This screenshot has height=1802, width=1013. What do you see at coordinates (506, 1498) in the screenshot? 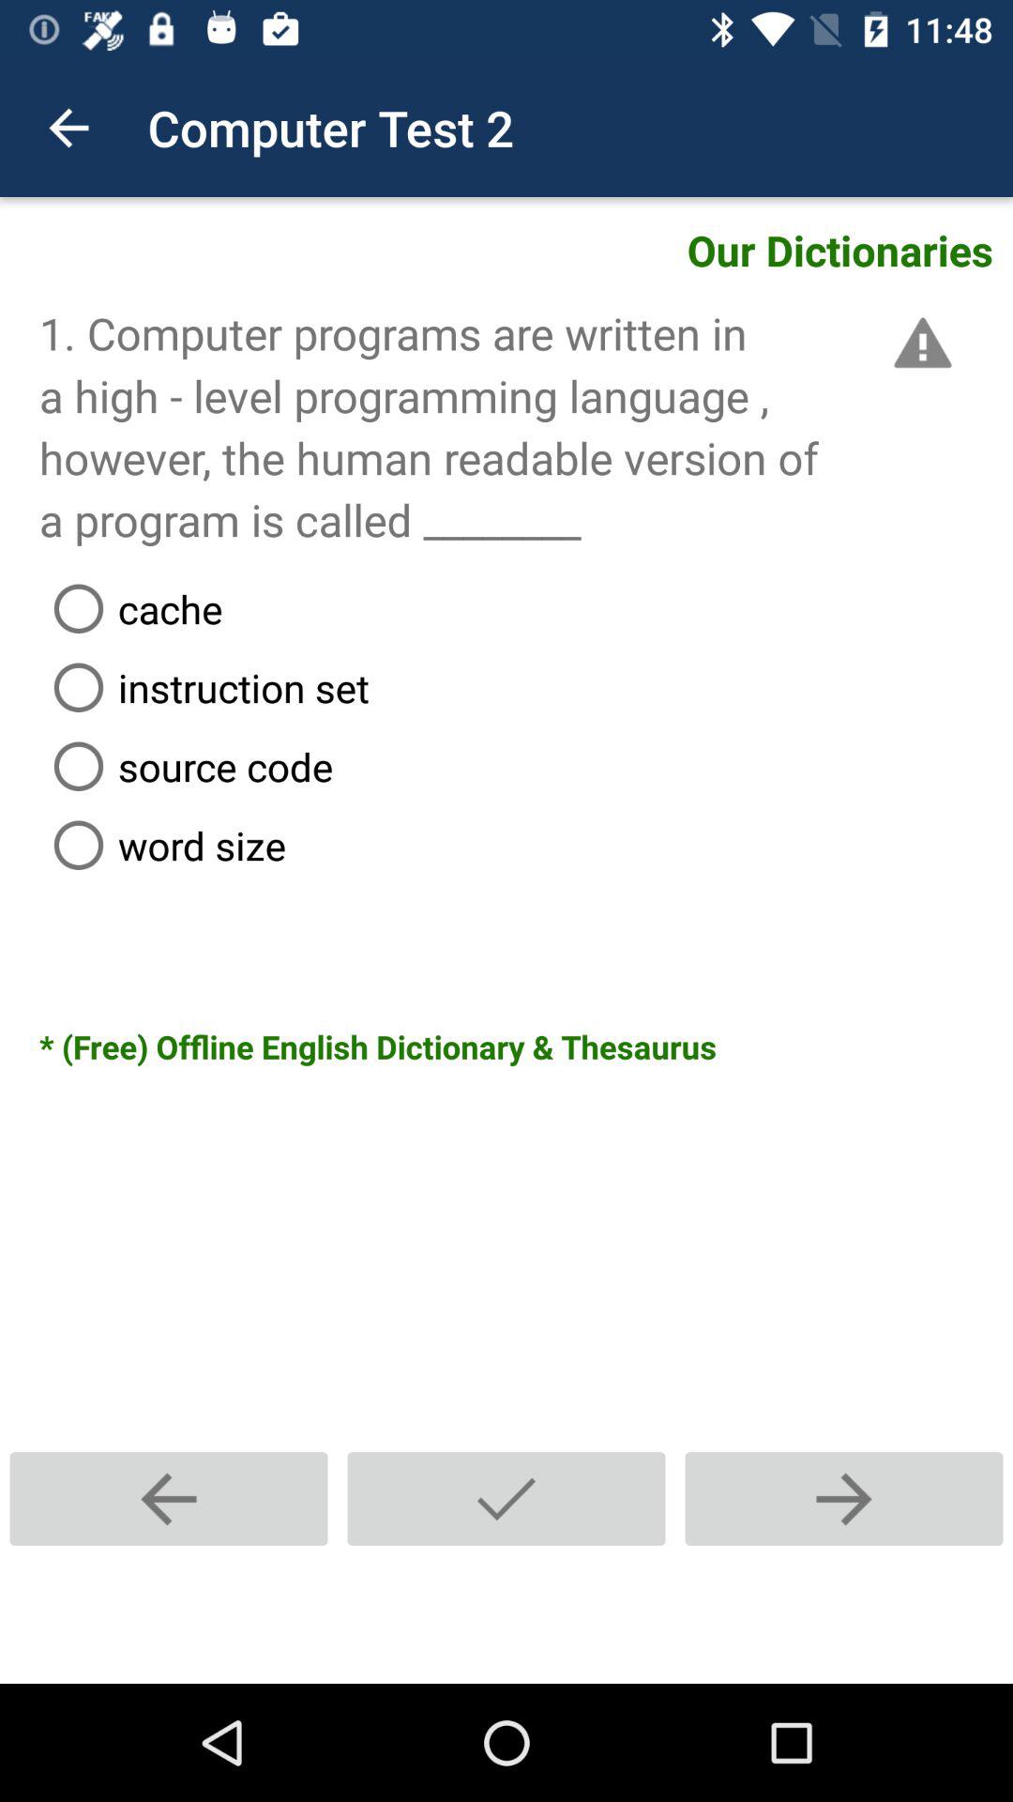
I see `submit the multiple choice answer` at bounding box center [506, 1498].